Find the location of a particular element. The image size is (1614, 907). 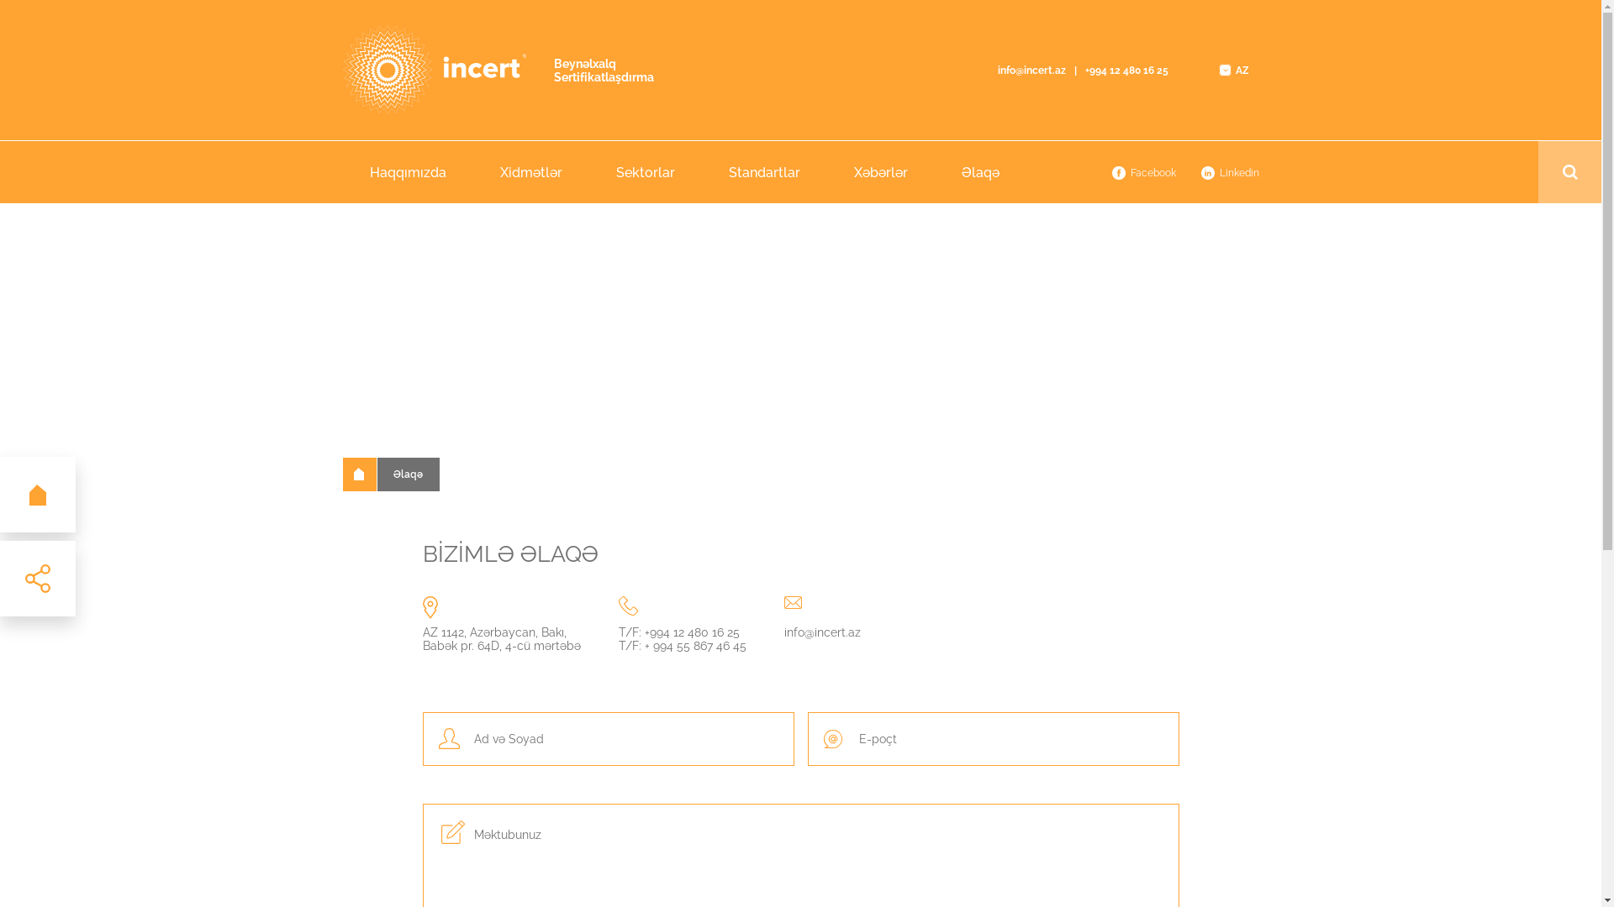

Facebook is located at coordinates (1143, 173).